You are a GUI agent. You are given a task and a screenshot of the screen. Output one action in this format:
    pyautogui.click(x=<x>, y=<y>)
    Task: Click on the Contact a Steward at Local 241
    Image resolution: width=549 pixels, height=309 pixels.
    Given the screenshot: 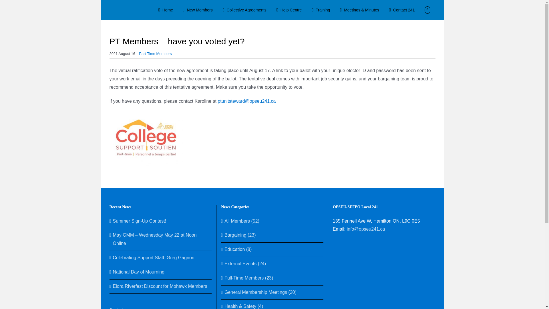 What is the action you would take?
    pyautogui.click(x=402, y=10)
    